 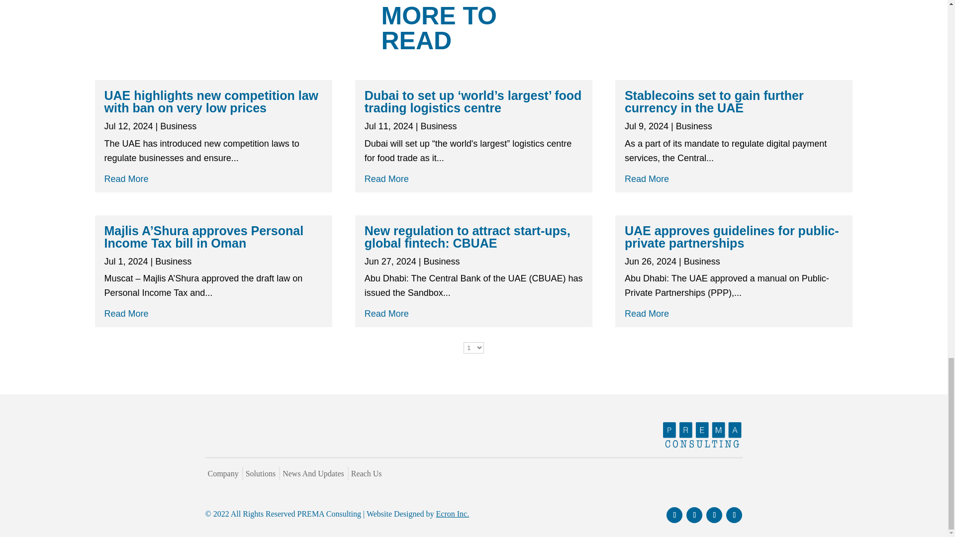 I want to click on Follow on LinkedIn, so click(x=694, y=515).